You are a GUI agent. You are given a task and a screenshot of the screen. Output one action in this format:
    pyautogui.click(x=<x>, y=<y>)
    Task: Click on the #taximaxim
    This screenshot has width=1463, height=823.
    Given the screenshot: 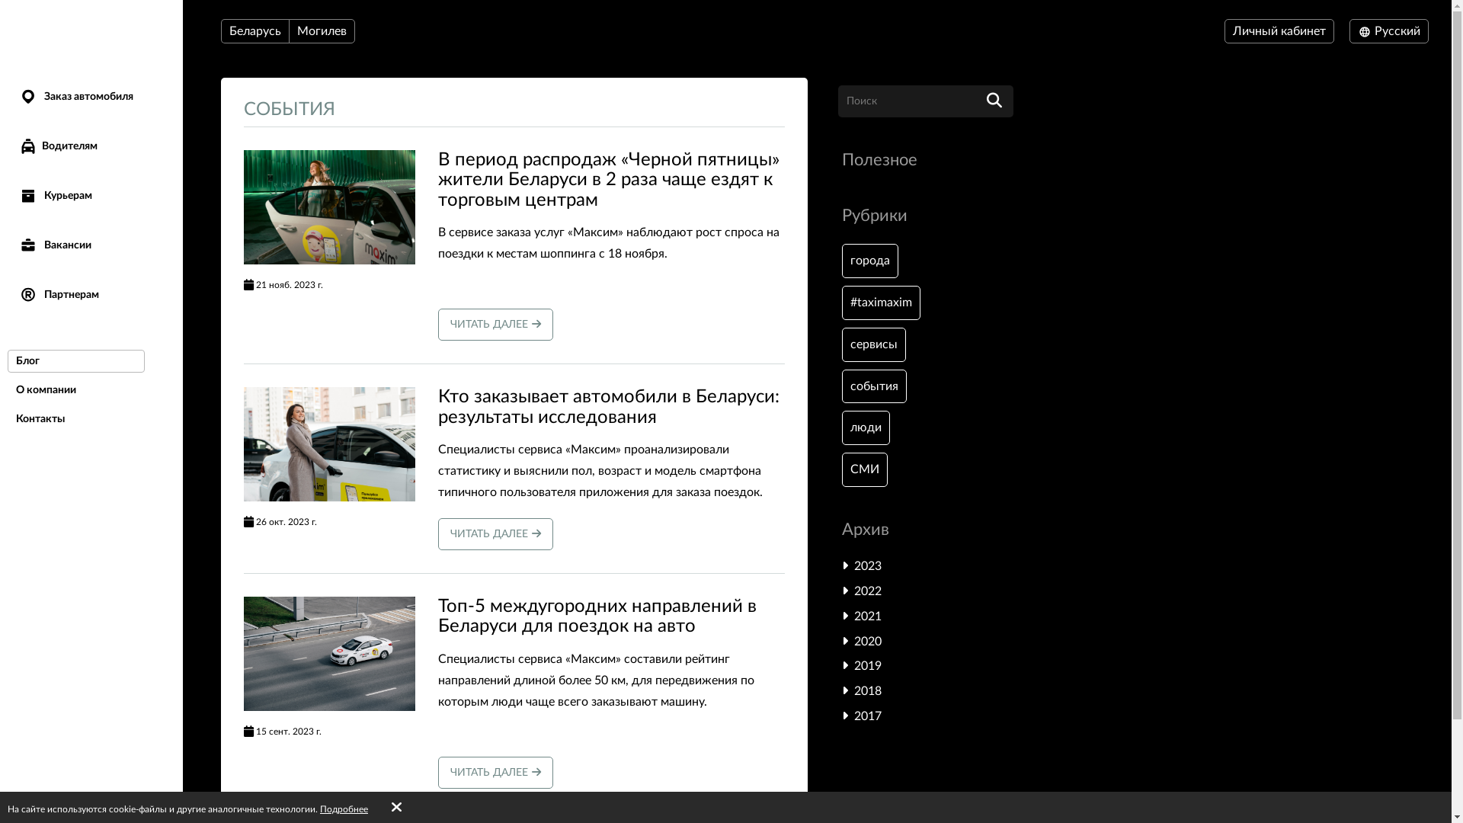 What is the action you would take?
    pyautogui.click(x=881, y=303)
    